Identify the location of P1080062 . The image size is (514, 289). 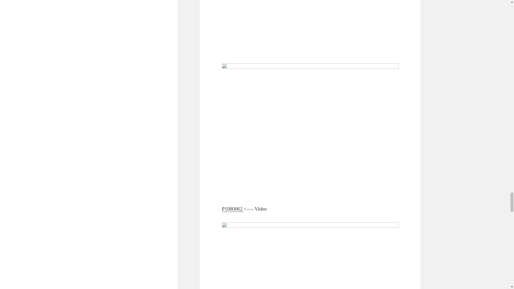
(233, 209).